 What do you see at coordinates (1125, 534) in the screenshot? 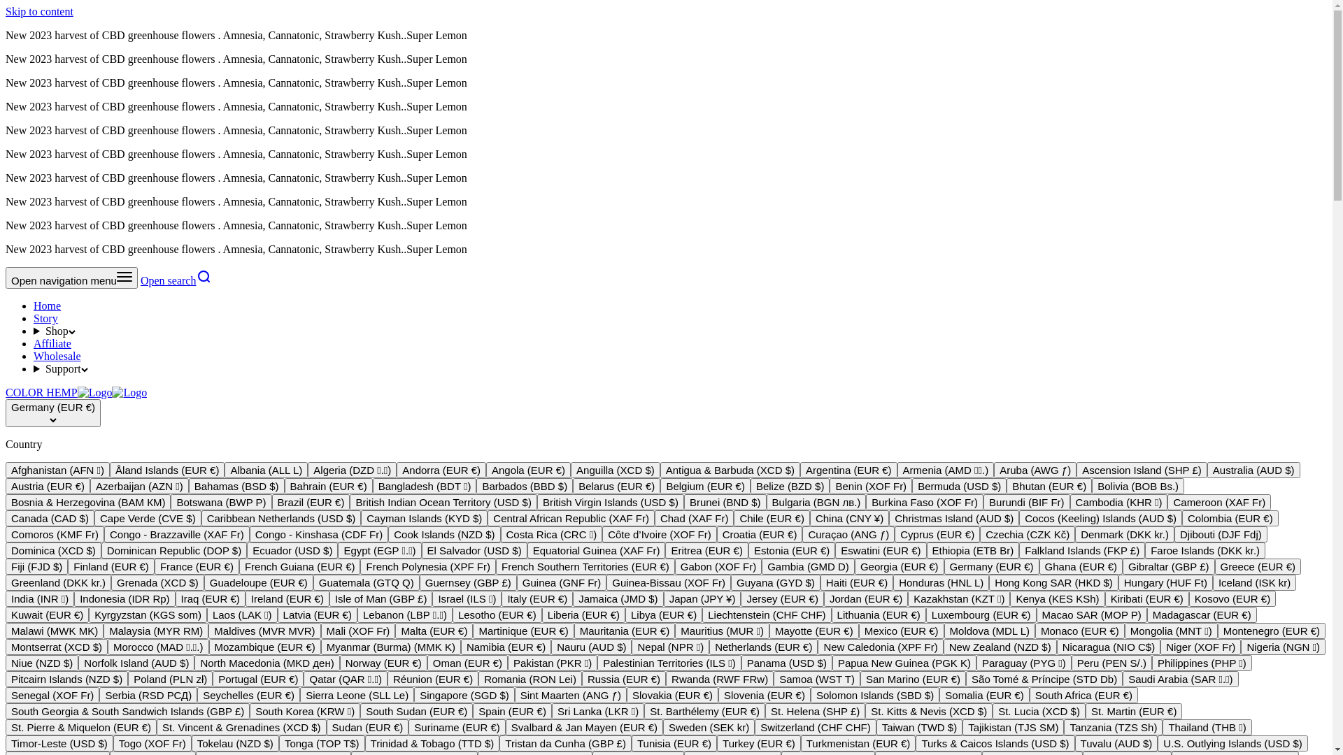
I see `Denmark (DKK kr.)` at bounding box center [1125, 534].